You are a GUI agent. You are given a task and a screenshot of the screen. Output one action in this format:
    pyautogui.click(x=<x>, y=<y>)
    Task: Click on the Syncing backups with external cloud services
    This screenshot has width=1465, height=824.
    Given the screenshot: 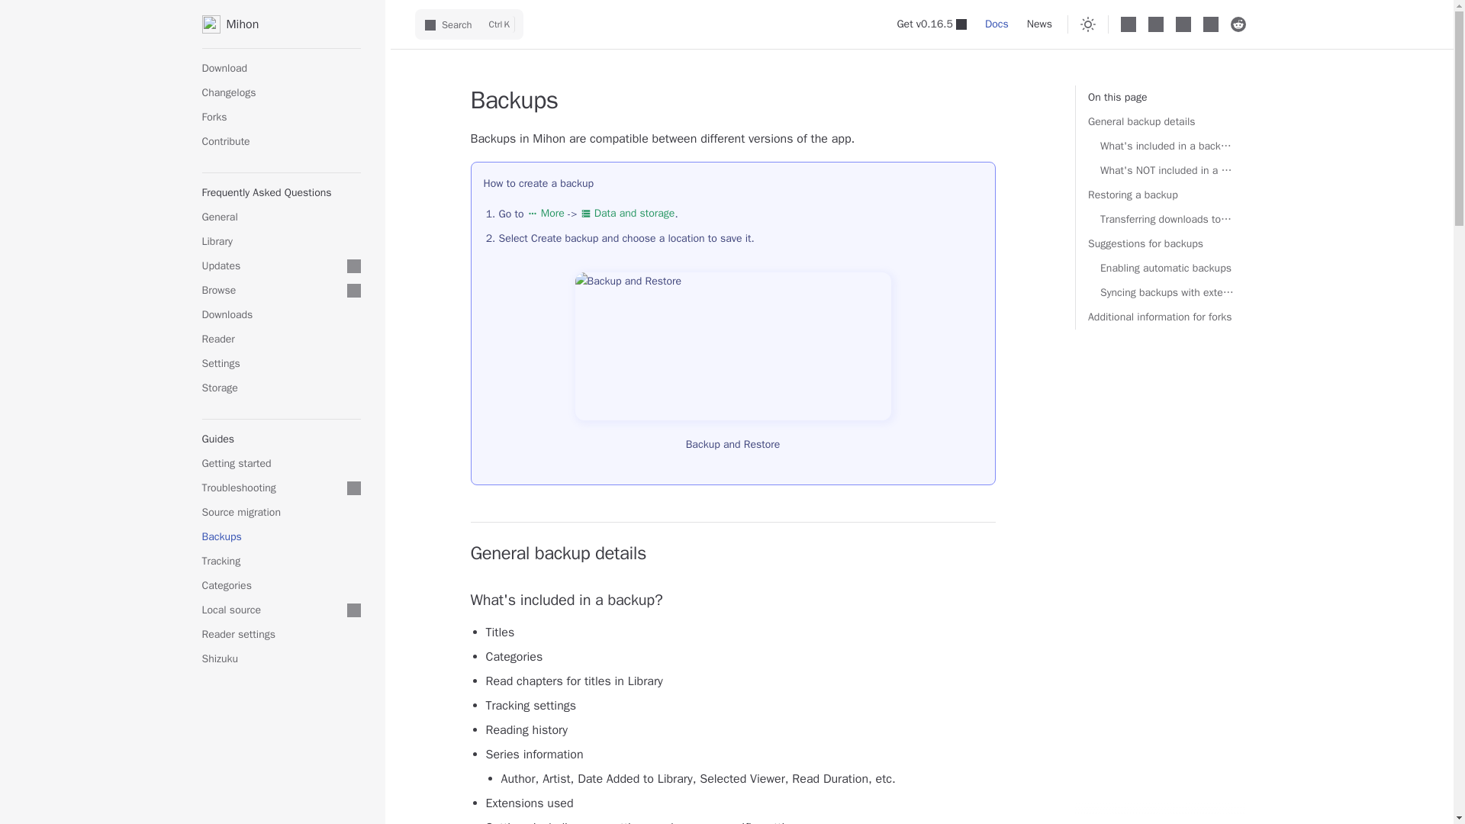 What is the action you would take?
    pyautogui.click(x=1166, y=293)
    